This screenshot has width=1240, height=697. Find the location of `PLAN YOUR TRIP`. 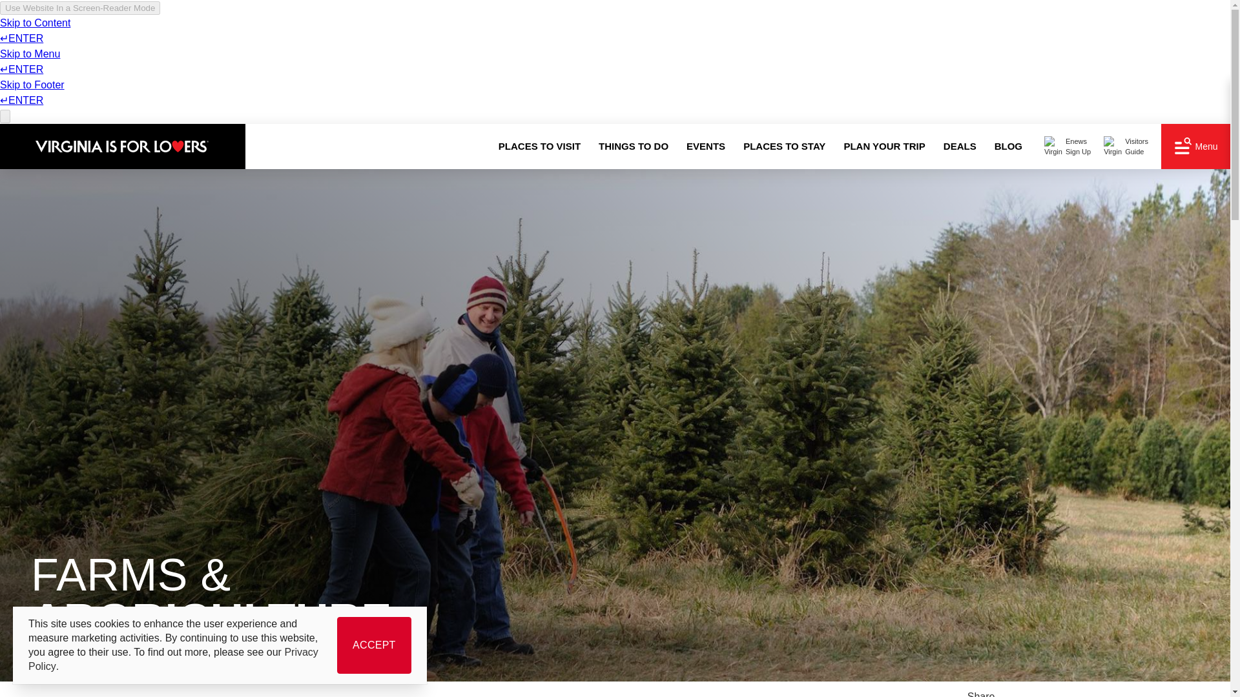

PLAN YOUR TRIP is located at coordinates (883, 146).